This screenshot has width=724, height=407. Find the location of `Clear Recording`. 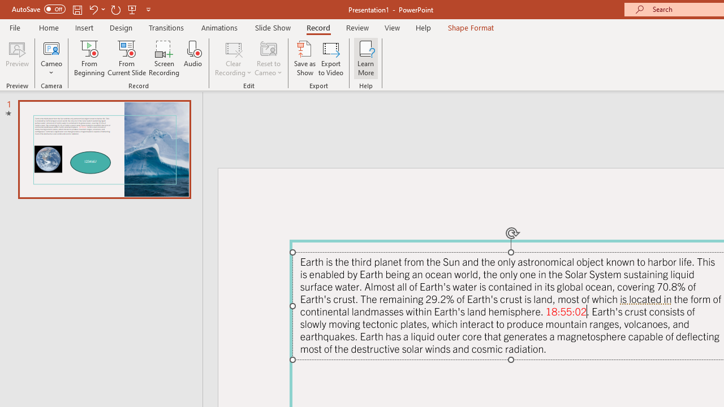

Clear Recording is located at coordinates (233, 58).